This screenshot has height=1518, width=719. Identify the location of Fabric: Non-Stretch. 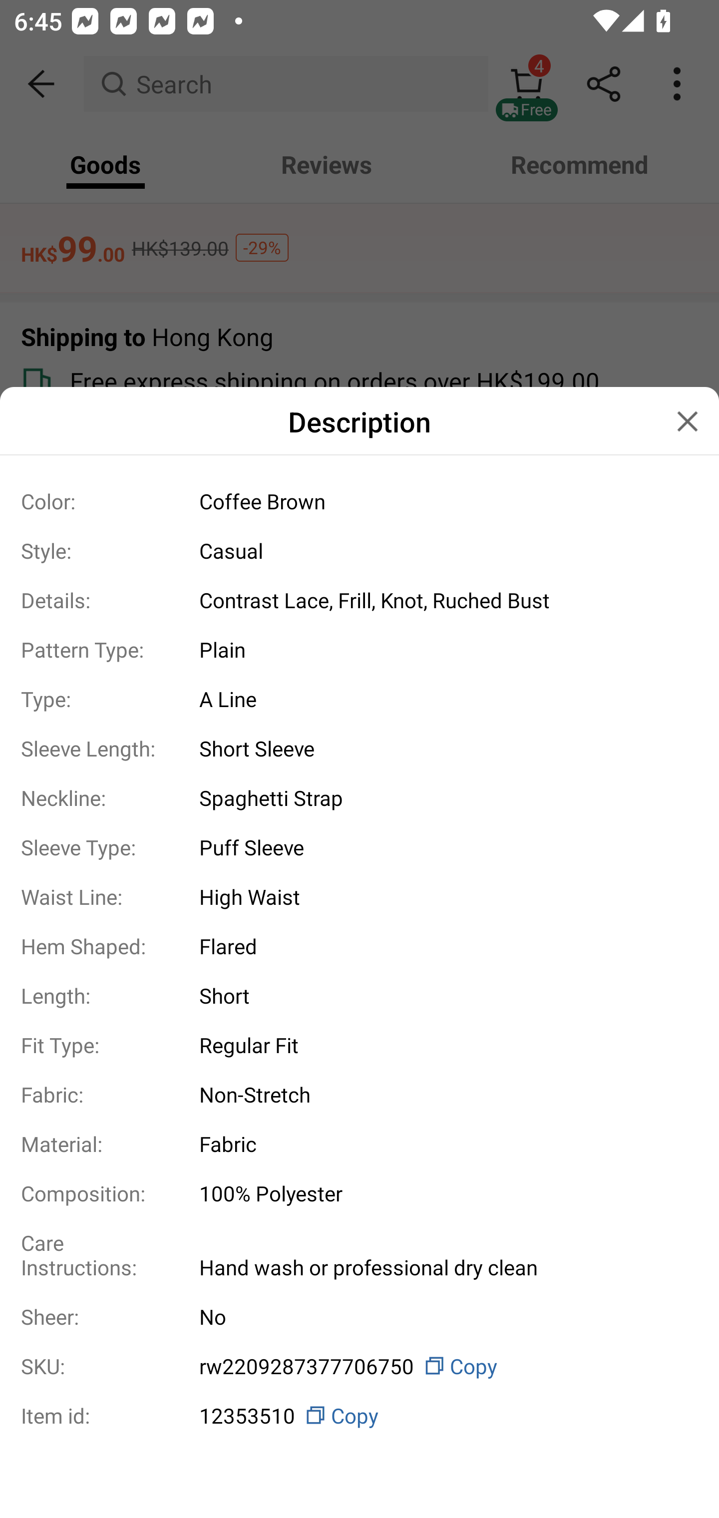
(359, 1095).